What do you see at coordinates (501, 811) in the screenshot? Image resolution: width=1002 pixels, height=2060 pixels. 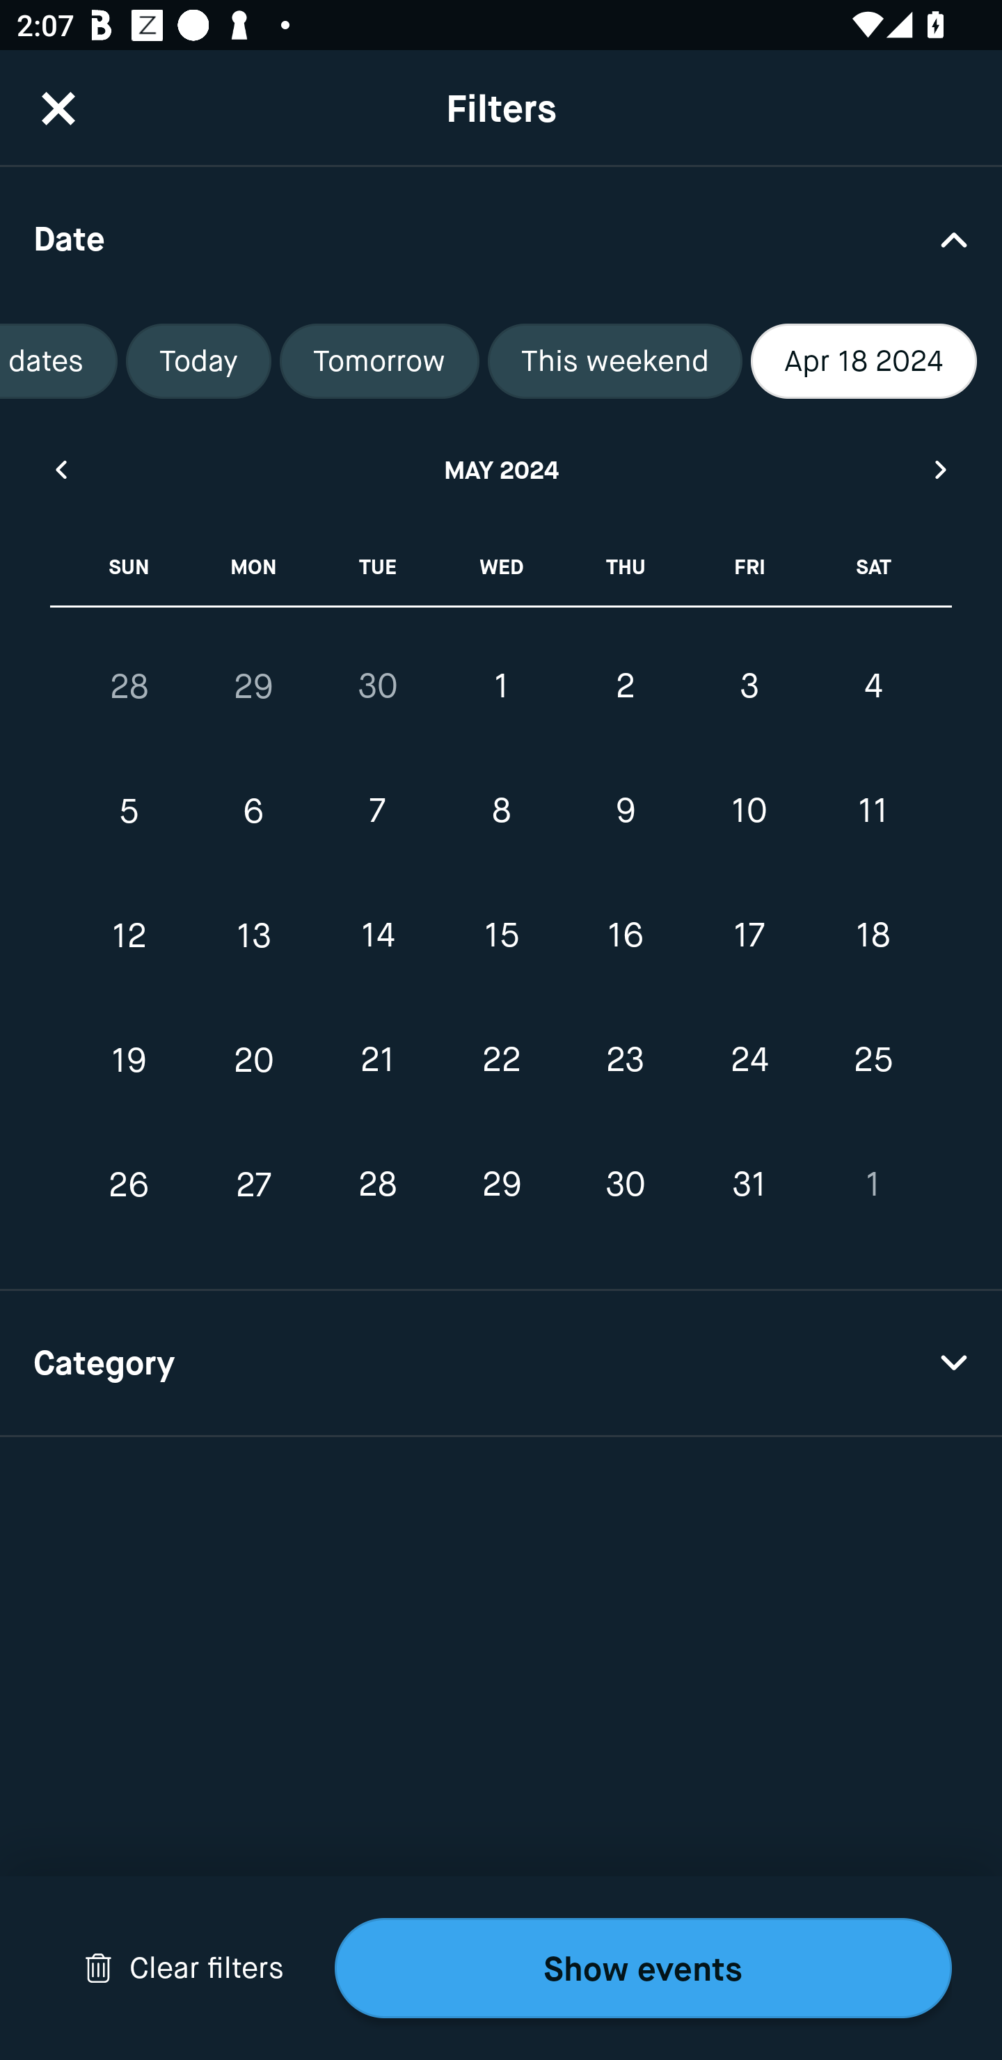 I see `8` at bounding box center [501, 811].